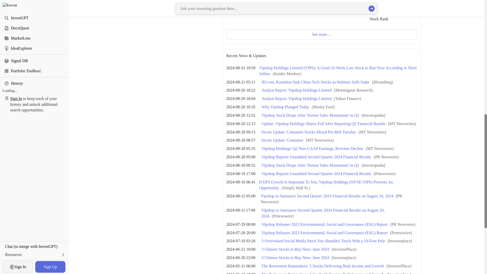  Describe the element at coordinates (297, 90) in the screenshot. I see `Analyst Report: Vipshop Holdings Limited` at that location.